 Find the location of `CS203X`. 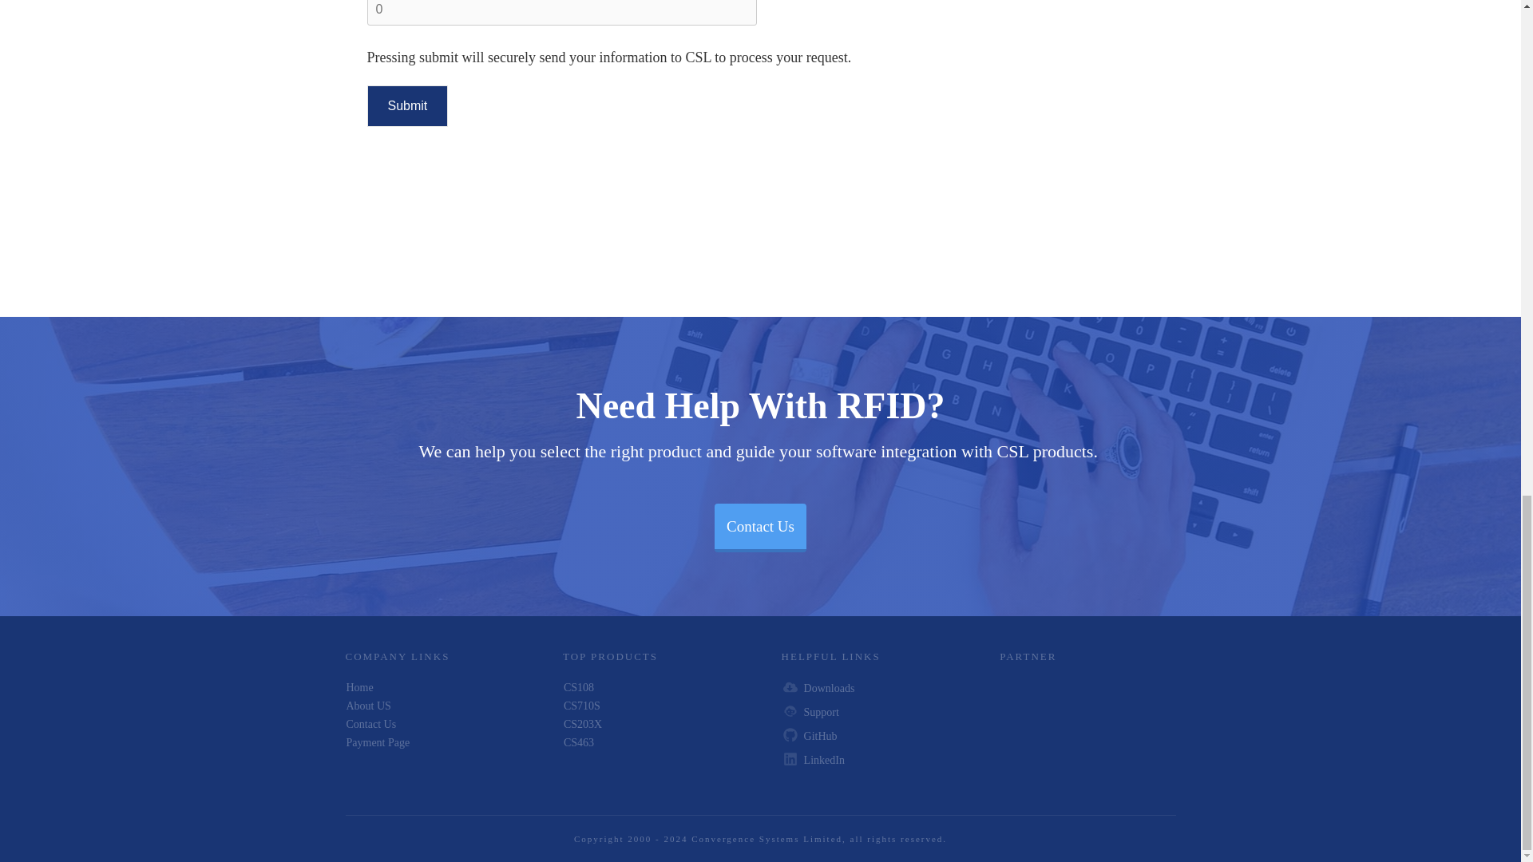

CS203X is located at coordinates (583, 723).